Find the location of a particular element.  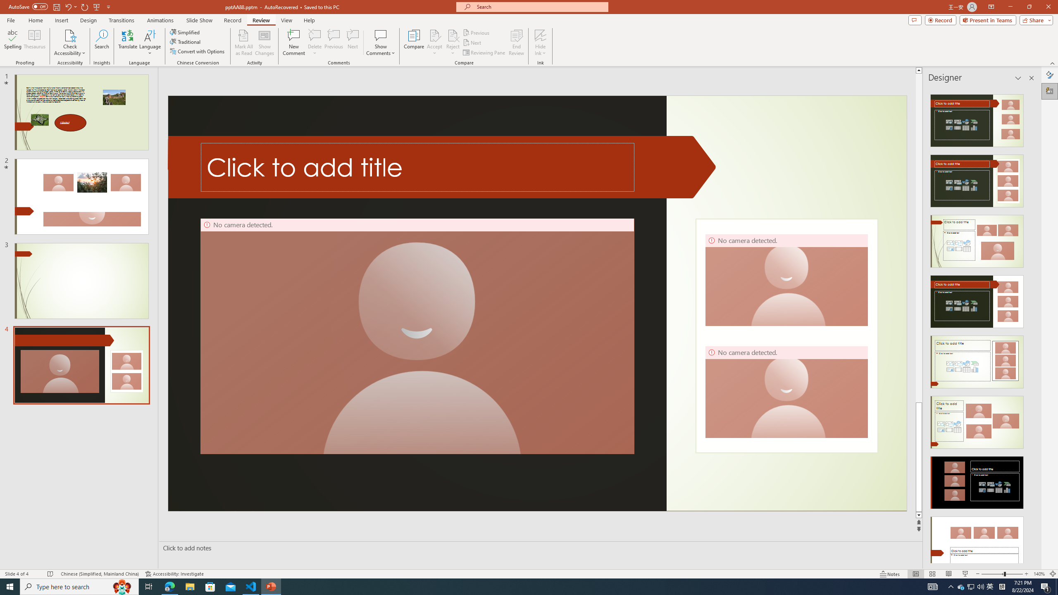

Simplified is located at coordinates (185, 32).